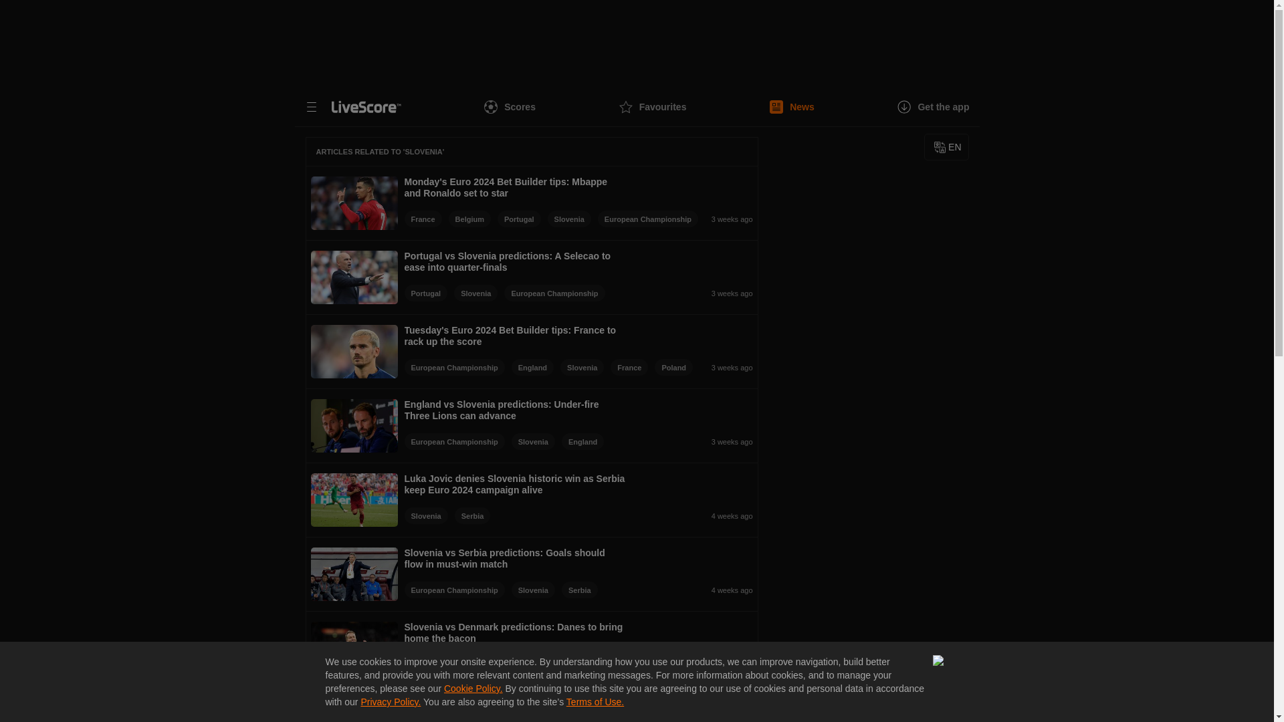 The height and width of the screenshot is (722, 1284). What do you see at coordinates (425, 293) in the screenshot?
I see `Portugal` at bounding box center [425, 293].